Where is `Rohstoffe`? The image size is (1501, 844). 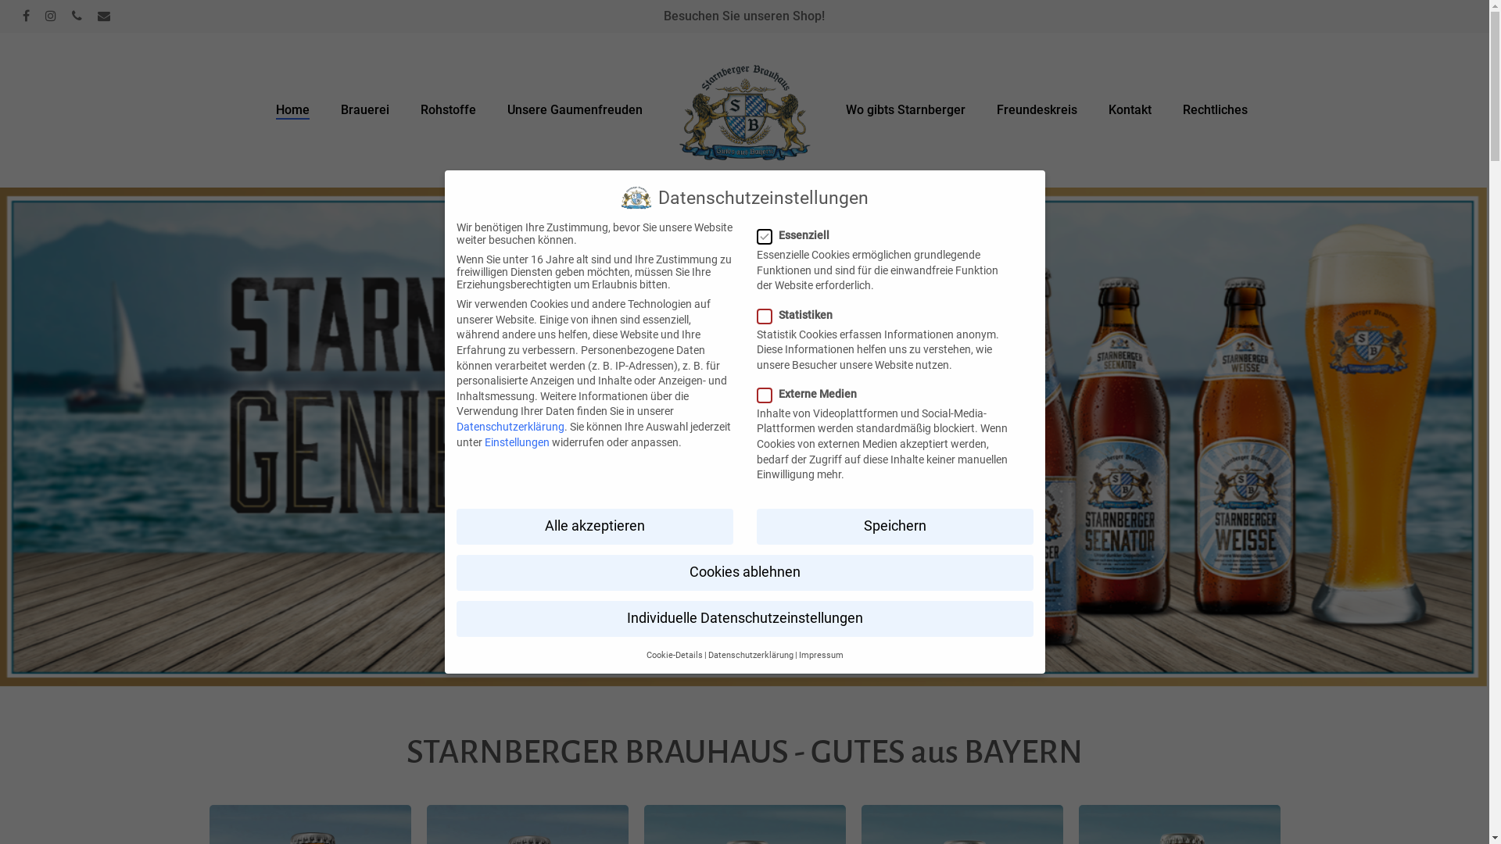
Rohstoffe is located at coordinates (449, 110).